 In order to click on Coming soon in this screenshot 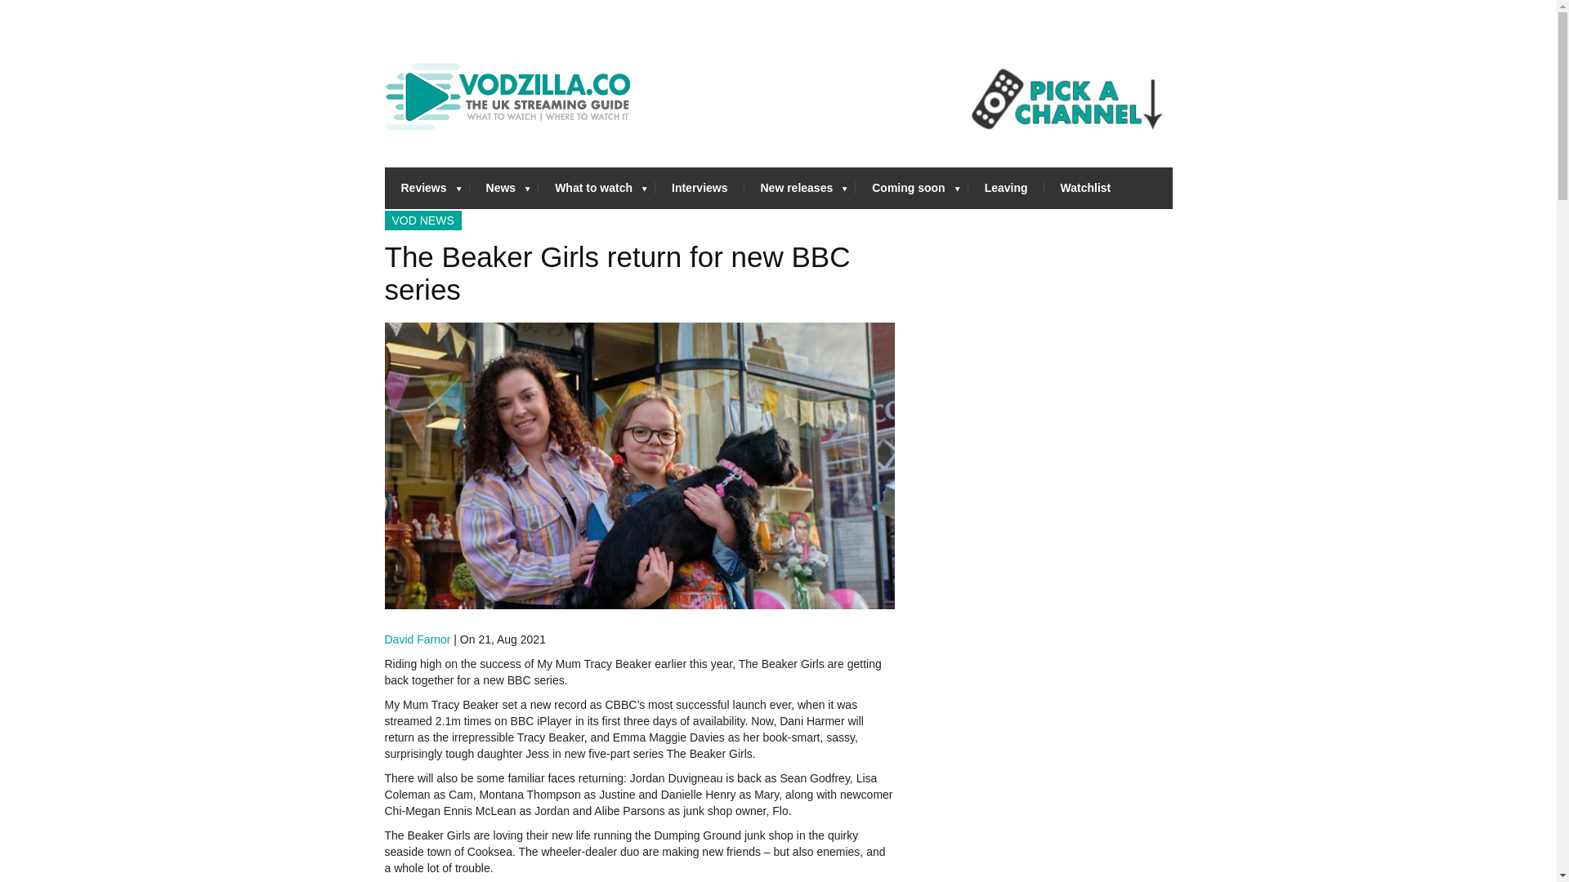, I will do `click(911, 188)`.